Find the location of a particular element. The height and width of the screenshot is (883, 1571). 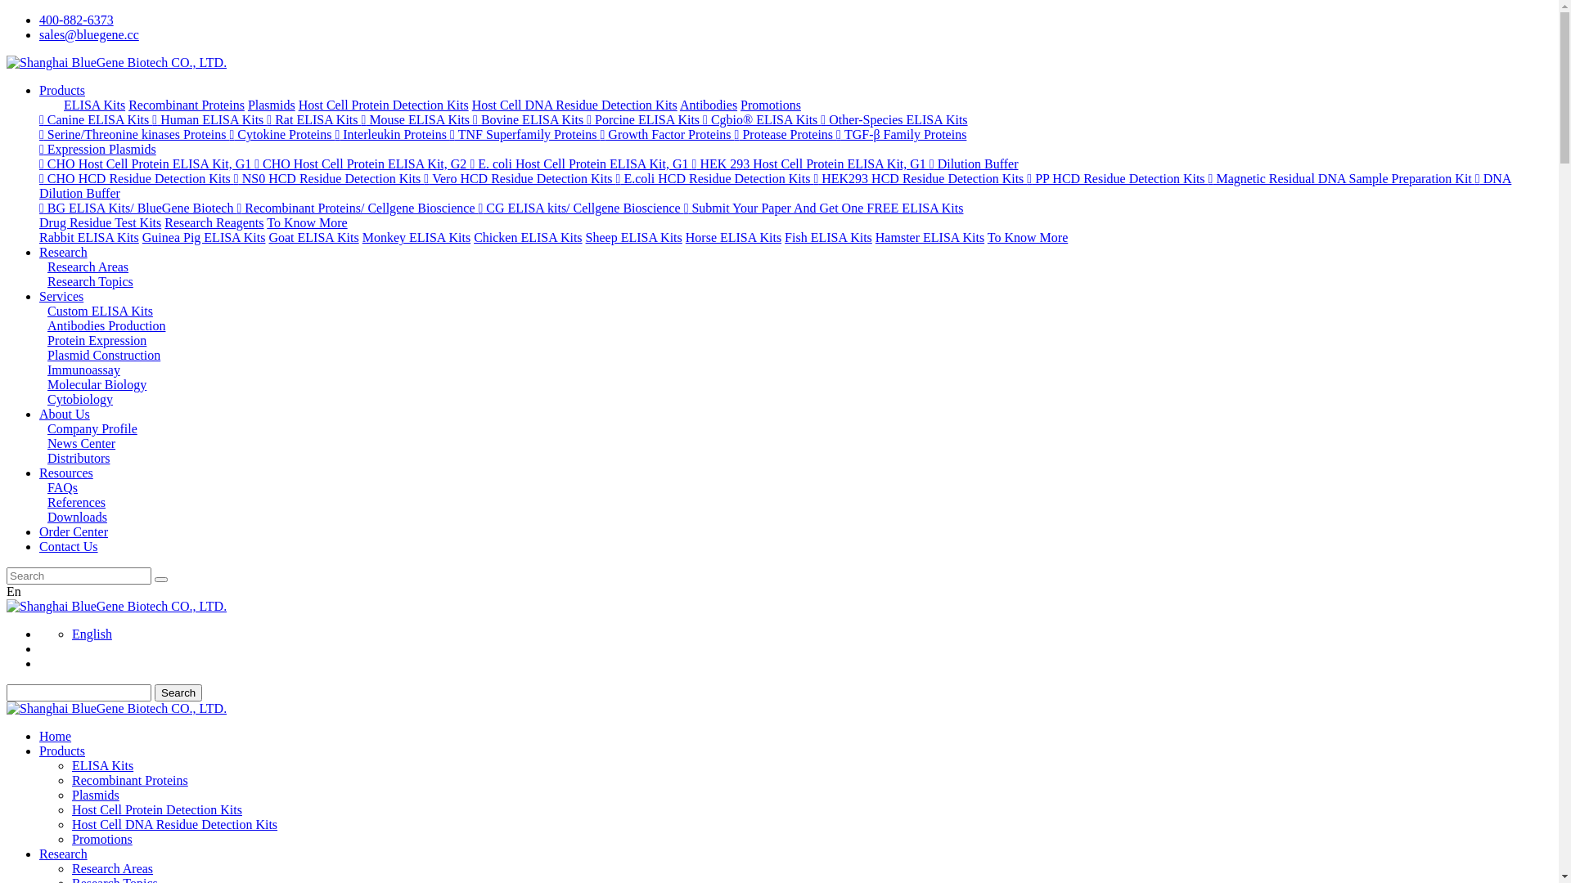

Monkey ELISA Kits is located at coordinates (416, 237).